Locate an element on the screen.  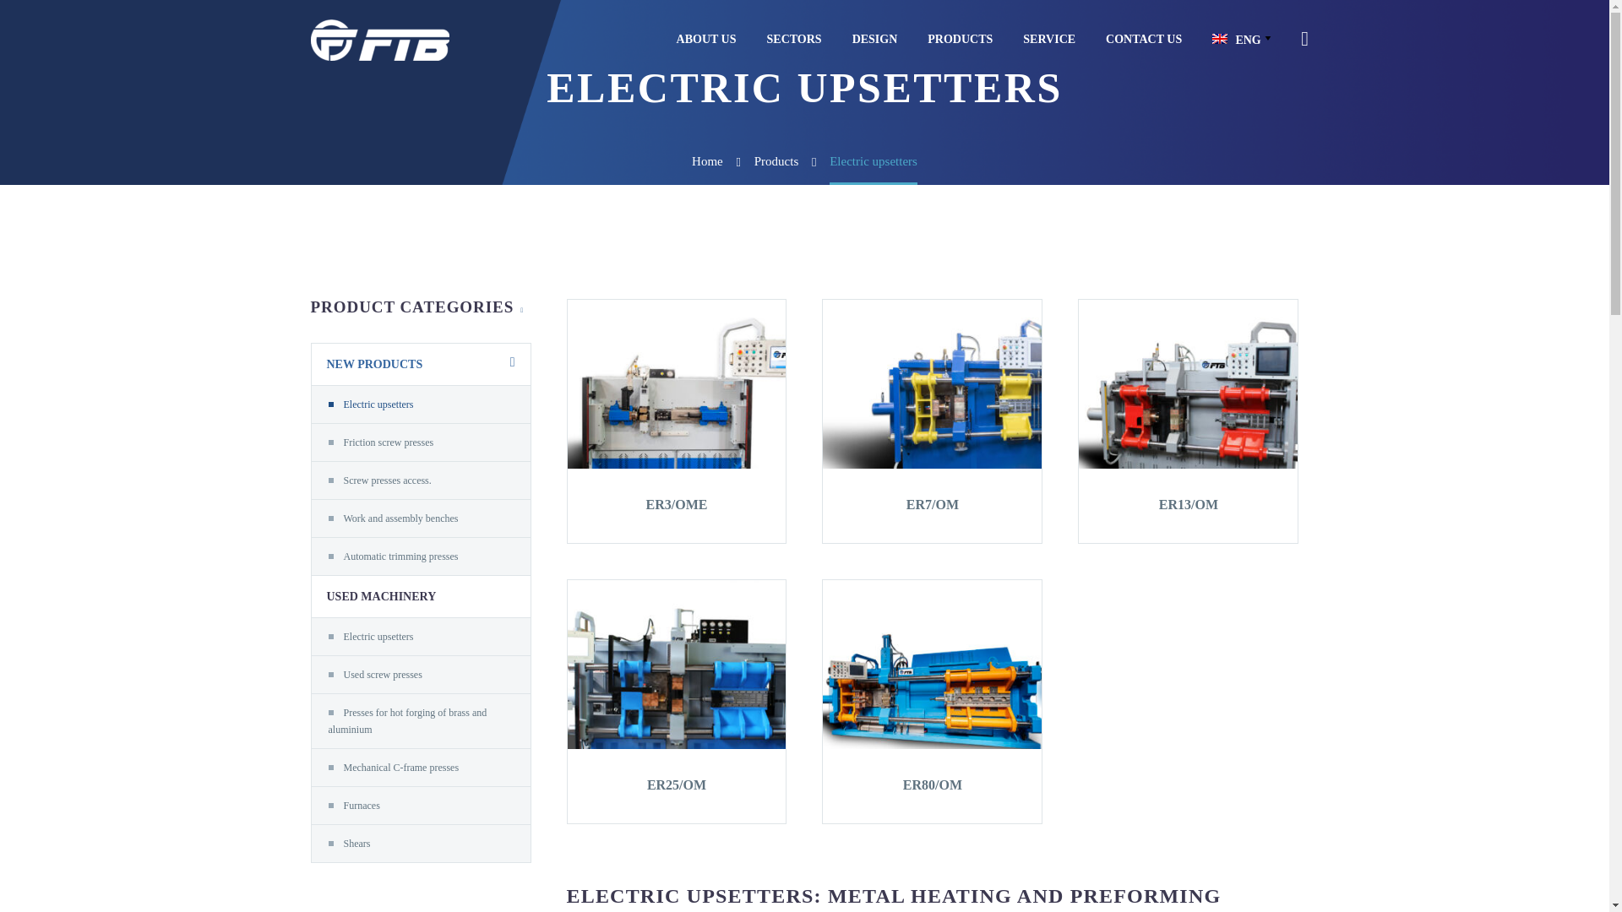
USED MACHINERY is located at coordinates (373, 596).